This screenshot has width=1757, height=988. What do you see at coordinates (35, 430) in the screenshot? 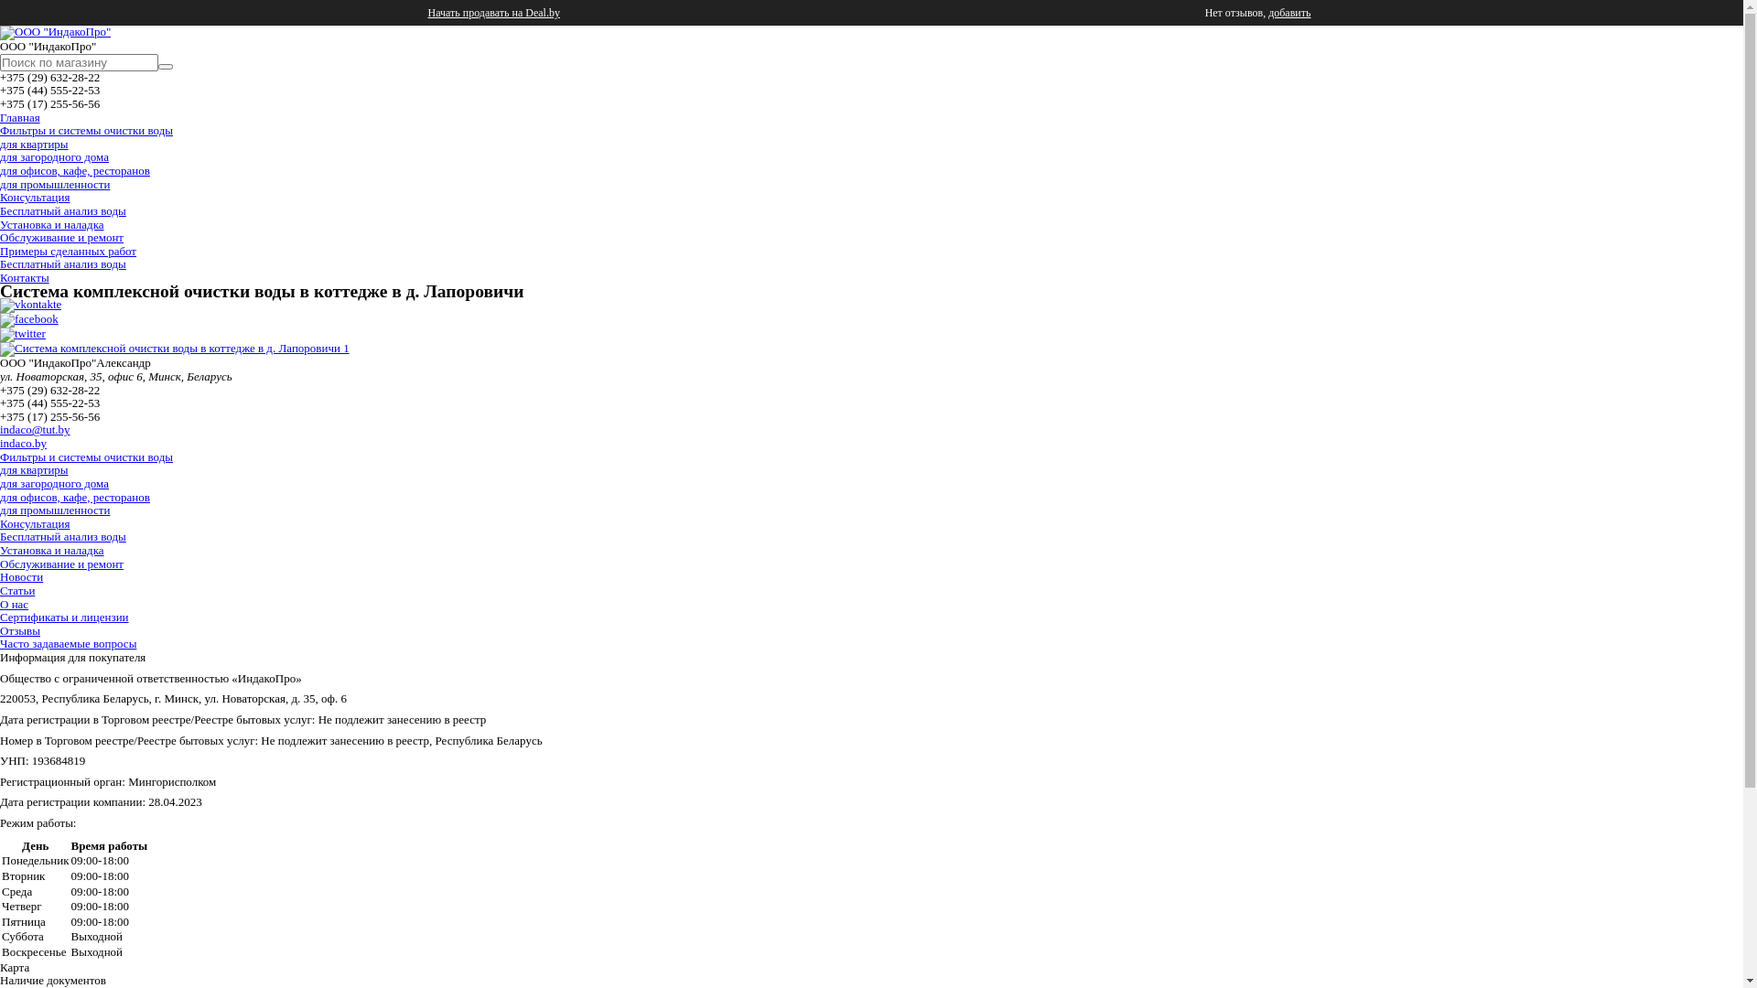
I see `indaco@tut.by` at bounding box center [35, 430].